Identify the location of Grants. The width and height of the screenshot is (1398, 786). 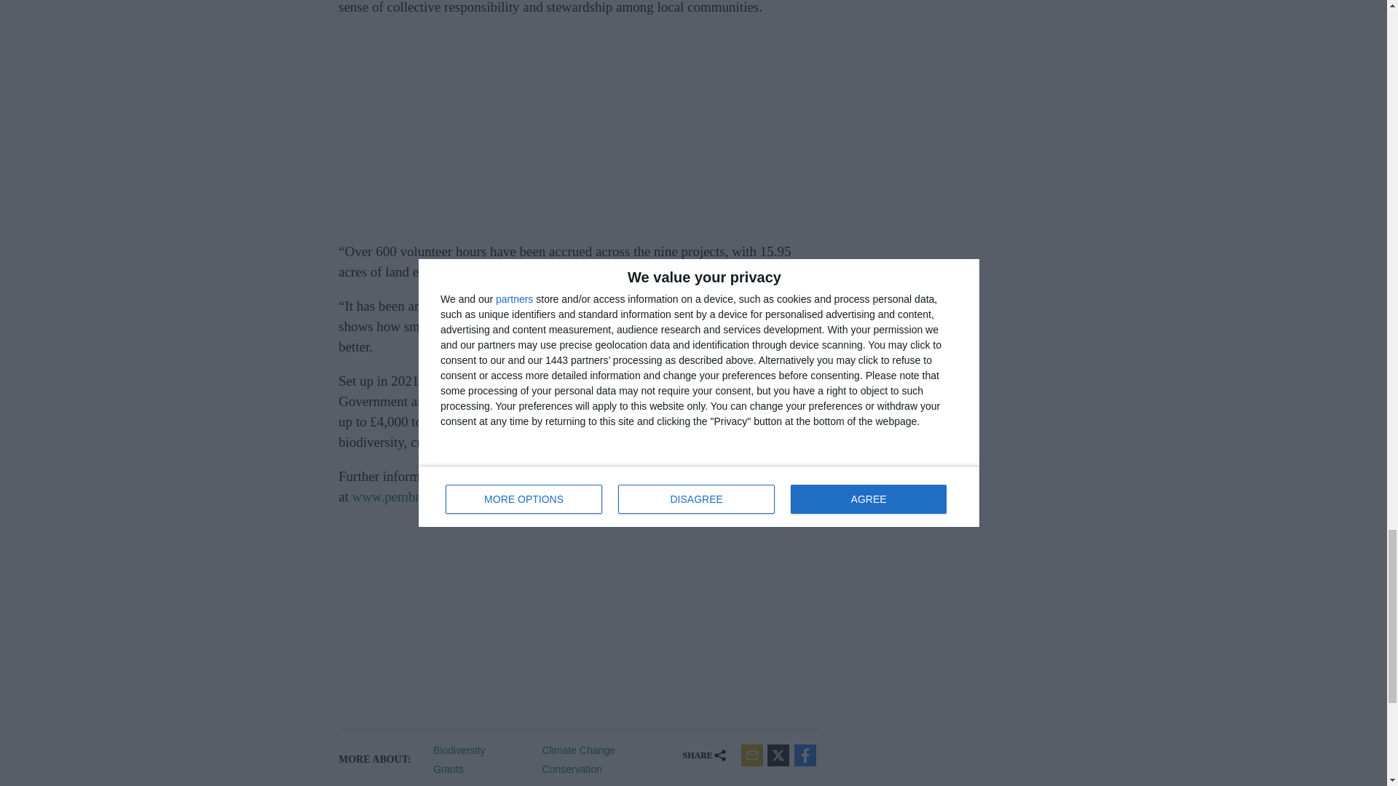
(482, 769).